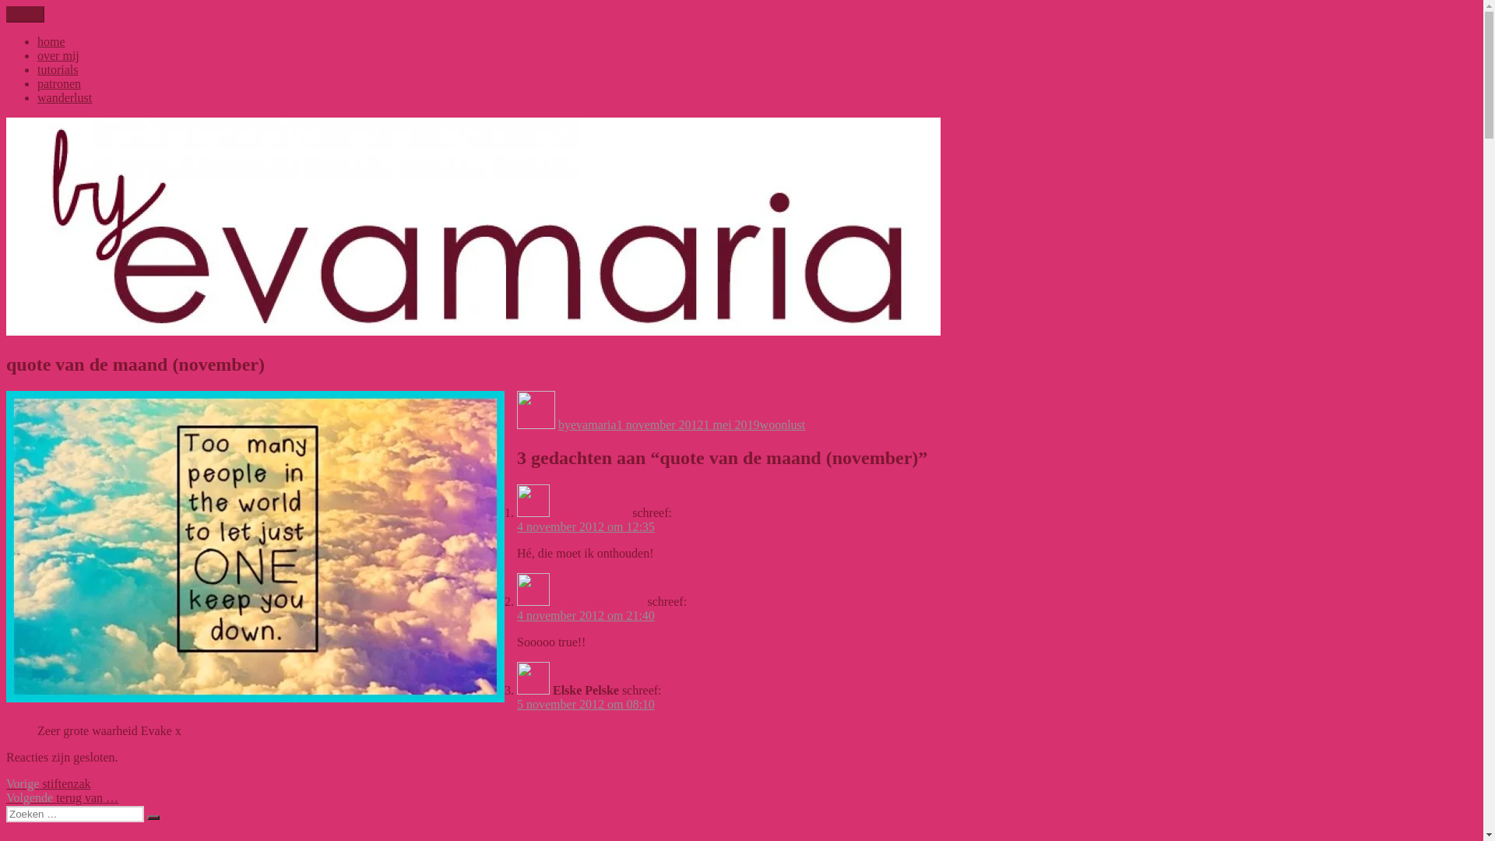  What do you see at coordinates (58, 56) in the screenshot?
I see `over mij` at bounding box center [58, 56].